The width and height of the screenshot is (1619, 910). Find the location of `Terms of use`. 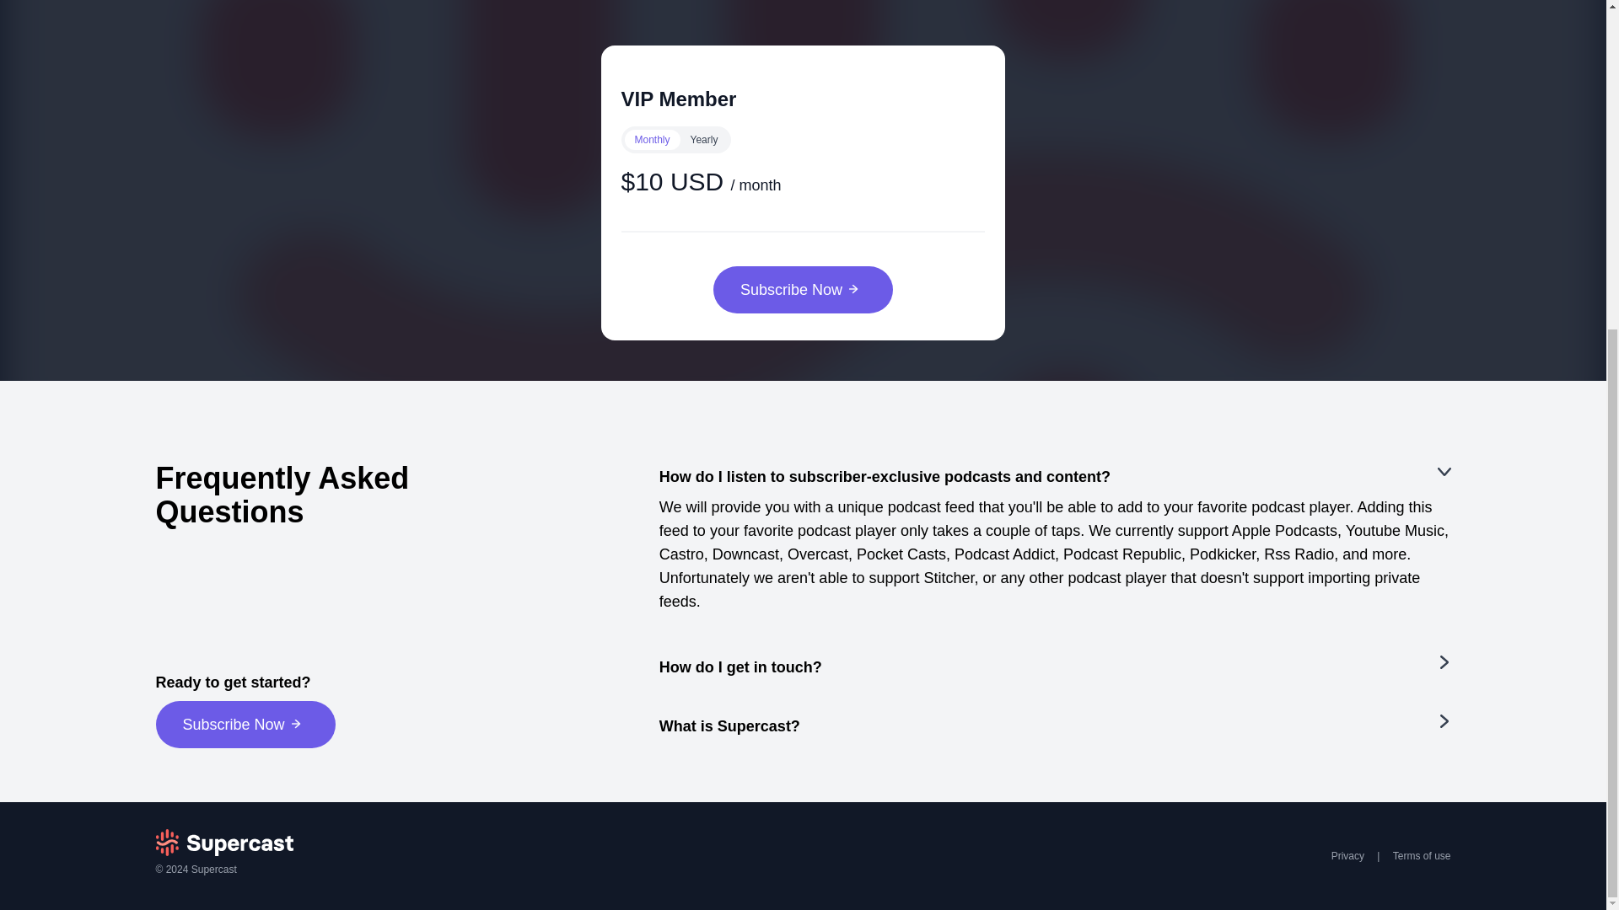

Terms of use is located at coordinates (1422, 855).